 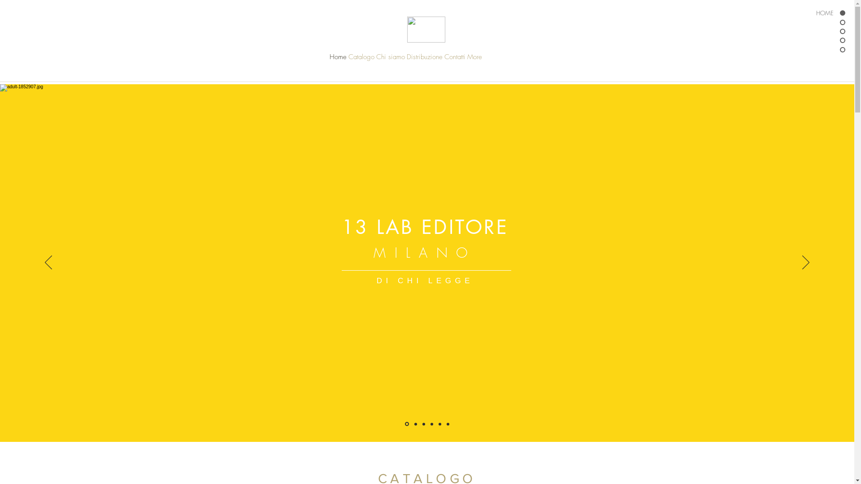 What do you see at coordinates (816, 13) in the screenshot?
I see `HOME` at bounding box center [816, 13].